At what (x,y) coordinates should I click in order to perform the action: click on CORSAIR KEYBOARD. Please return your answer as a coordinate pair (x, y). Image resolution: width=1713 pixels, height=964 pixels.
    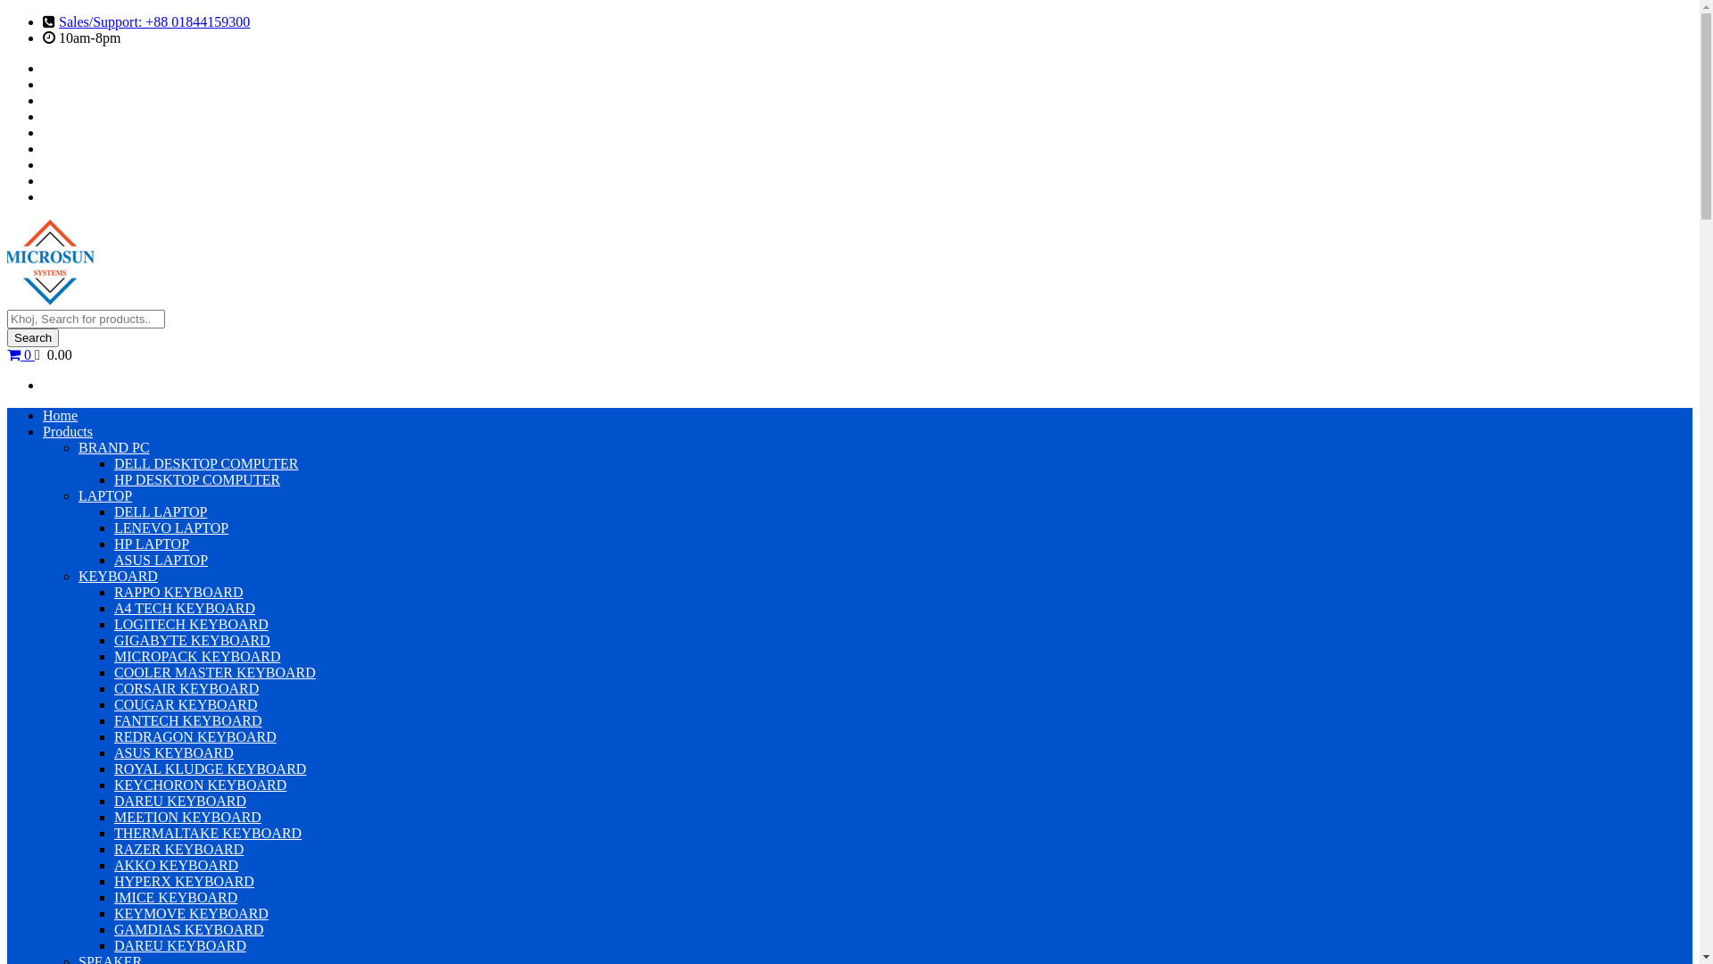
    Looking at the image, I should click on (186, 689).